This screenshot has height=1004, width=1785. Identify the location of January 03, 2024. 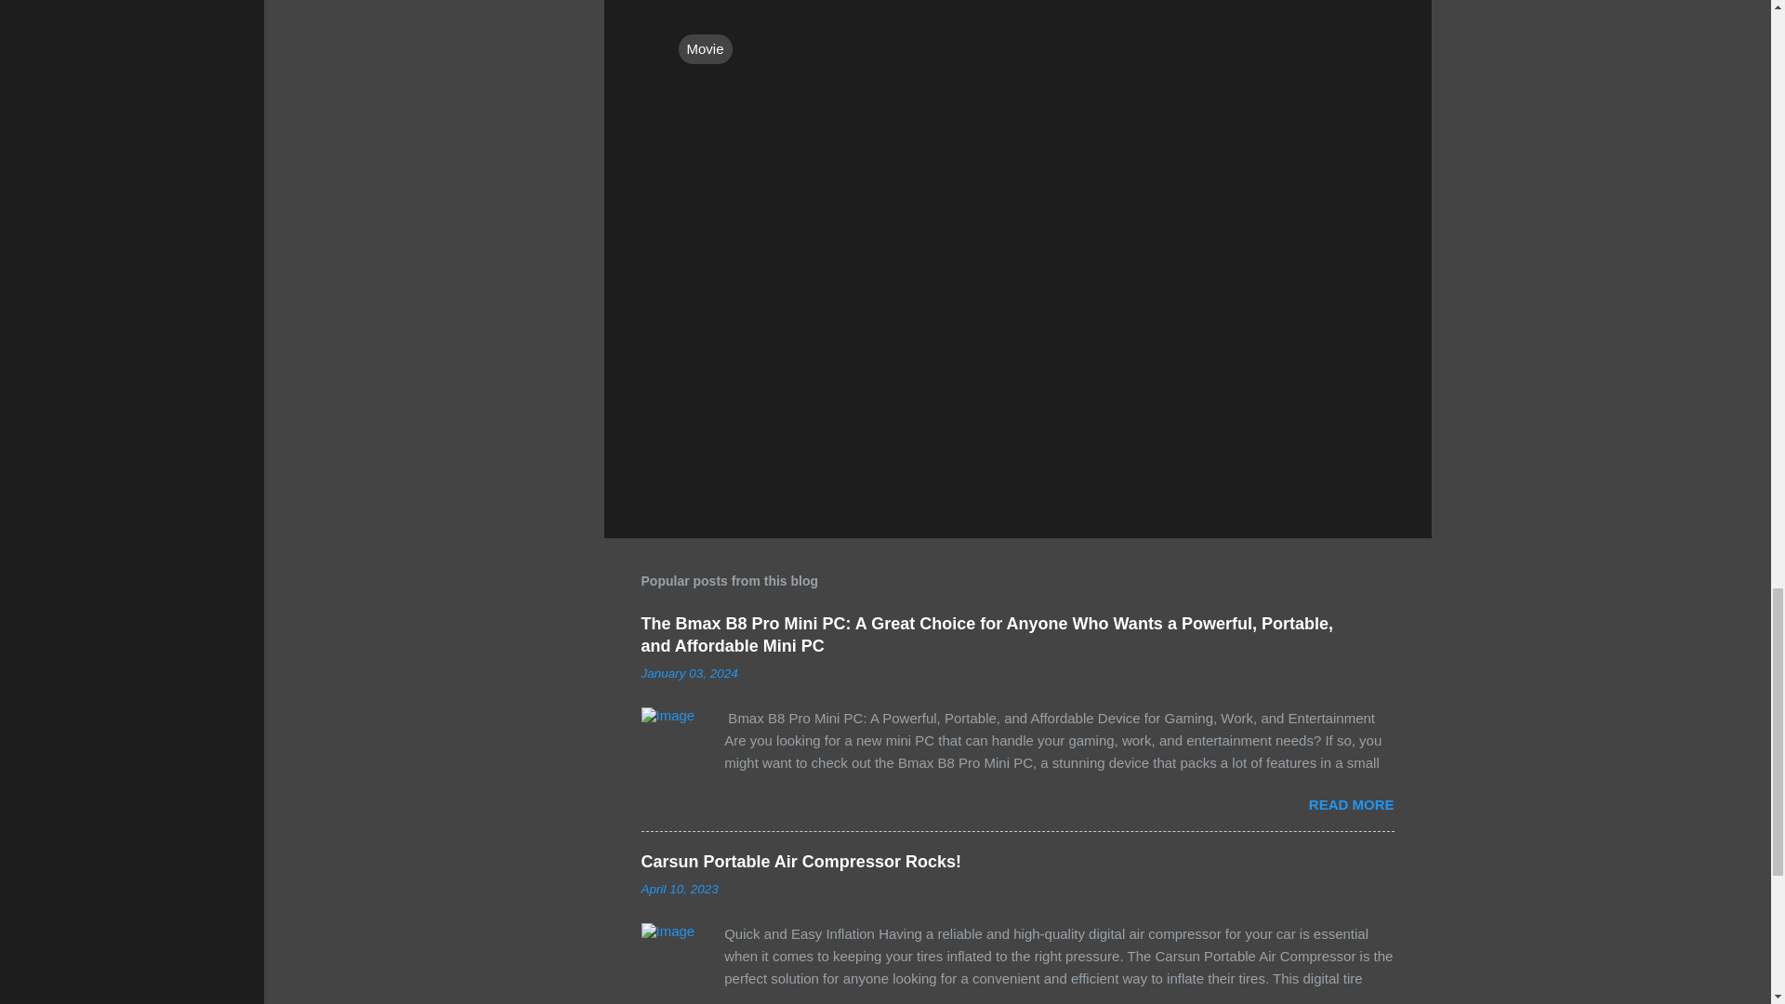
(690, 673).